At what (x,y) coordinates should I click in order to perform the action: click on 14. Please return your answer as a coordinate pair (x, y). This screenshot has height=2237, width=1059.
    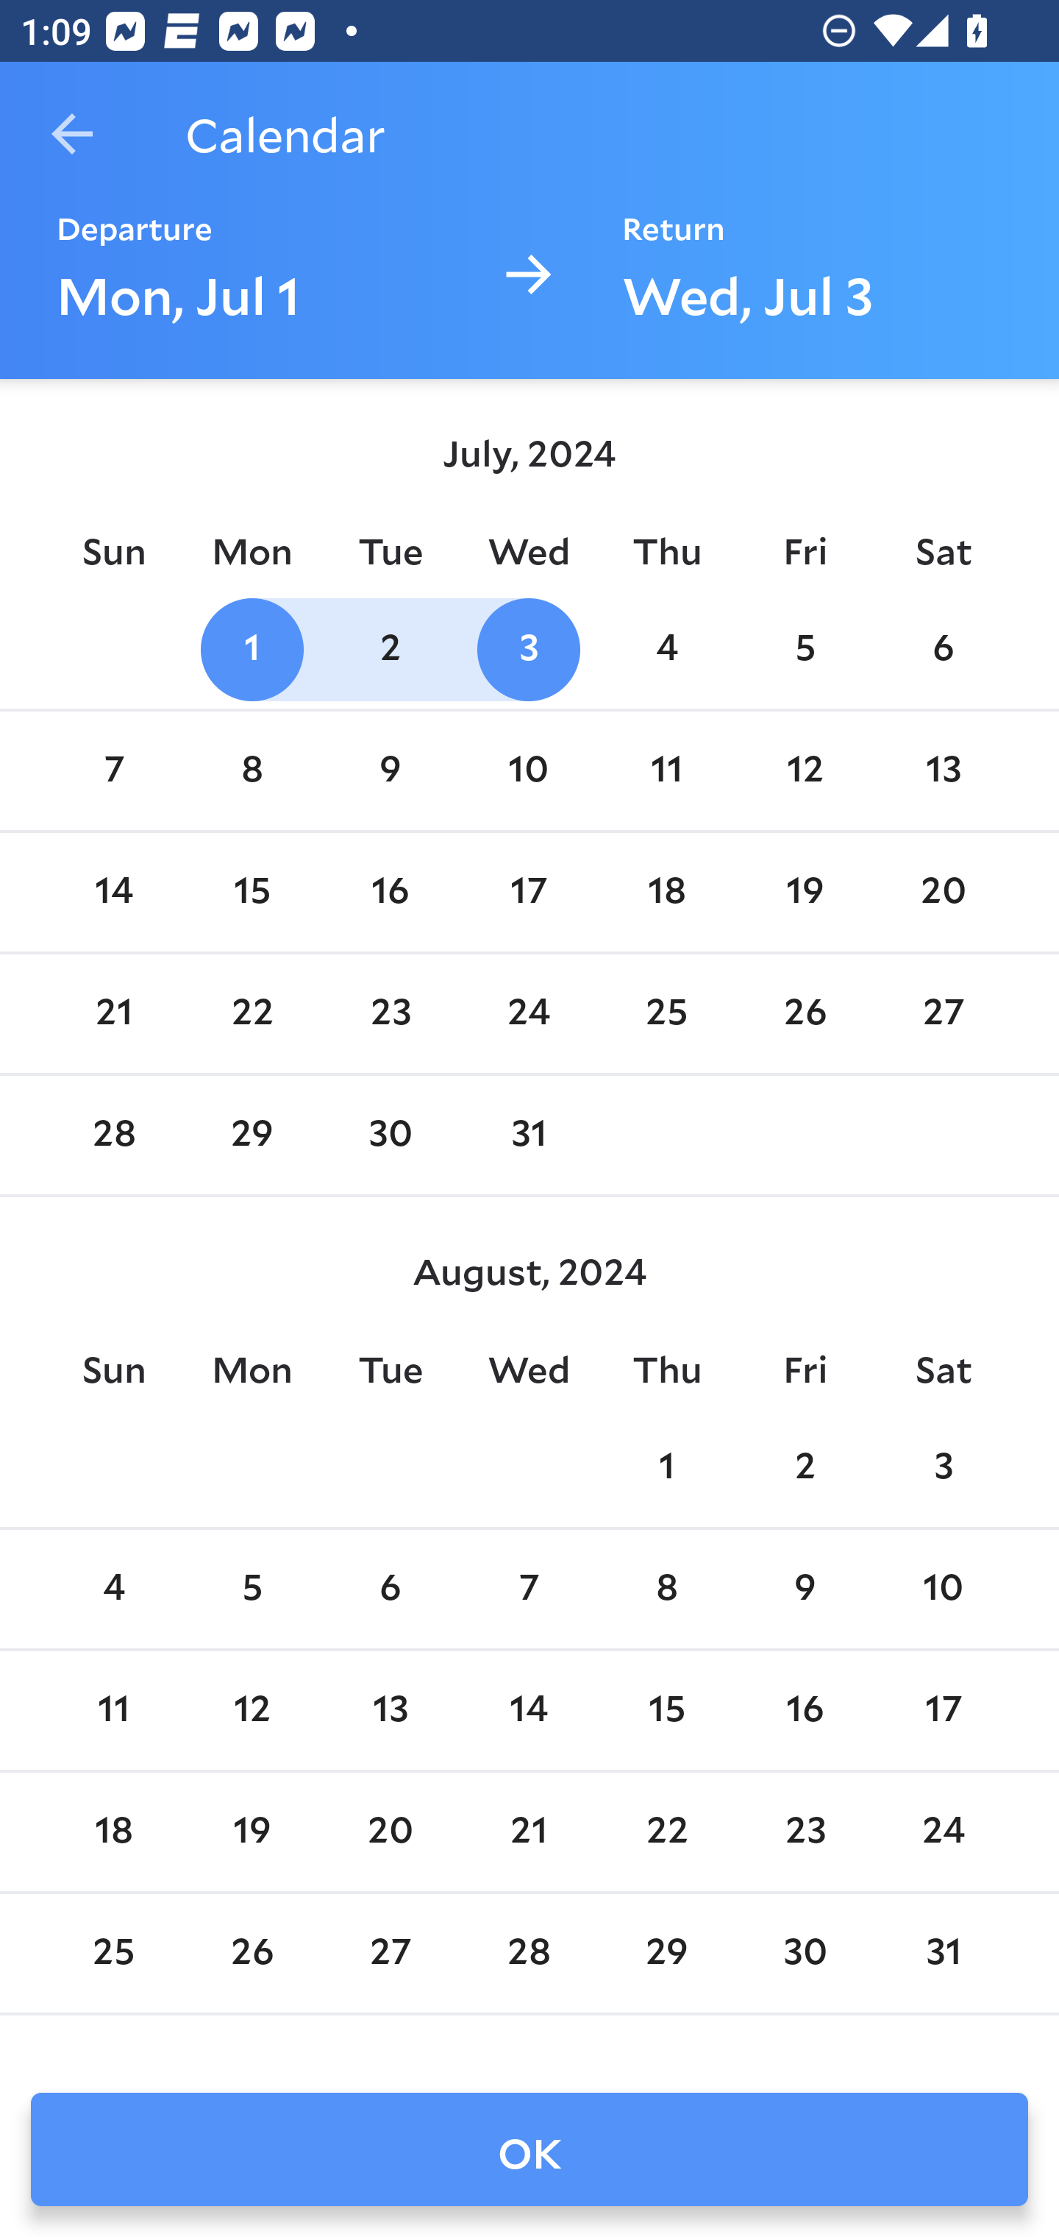
    Looking at the image, I should click on (529, 1711).